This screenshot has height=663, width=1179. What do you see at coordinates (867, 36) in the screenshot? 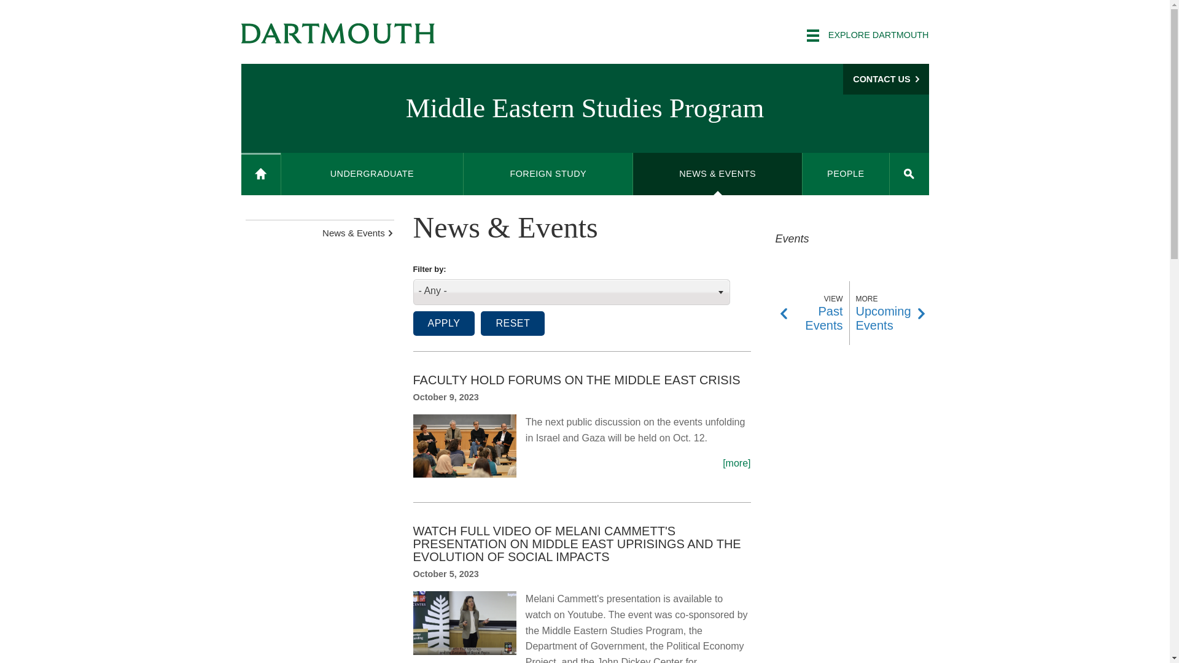
I see `EXPLORE DARTMOUTH` at bounding box center [867, 36].